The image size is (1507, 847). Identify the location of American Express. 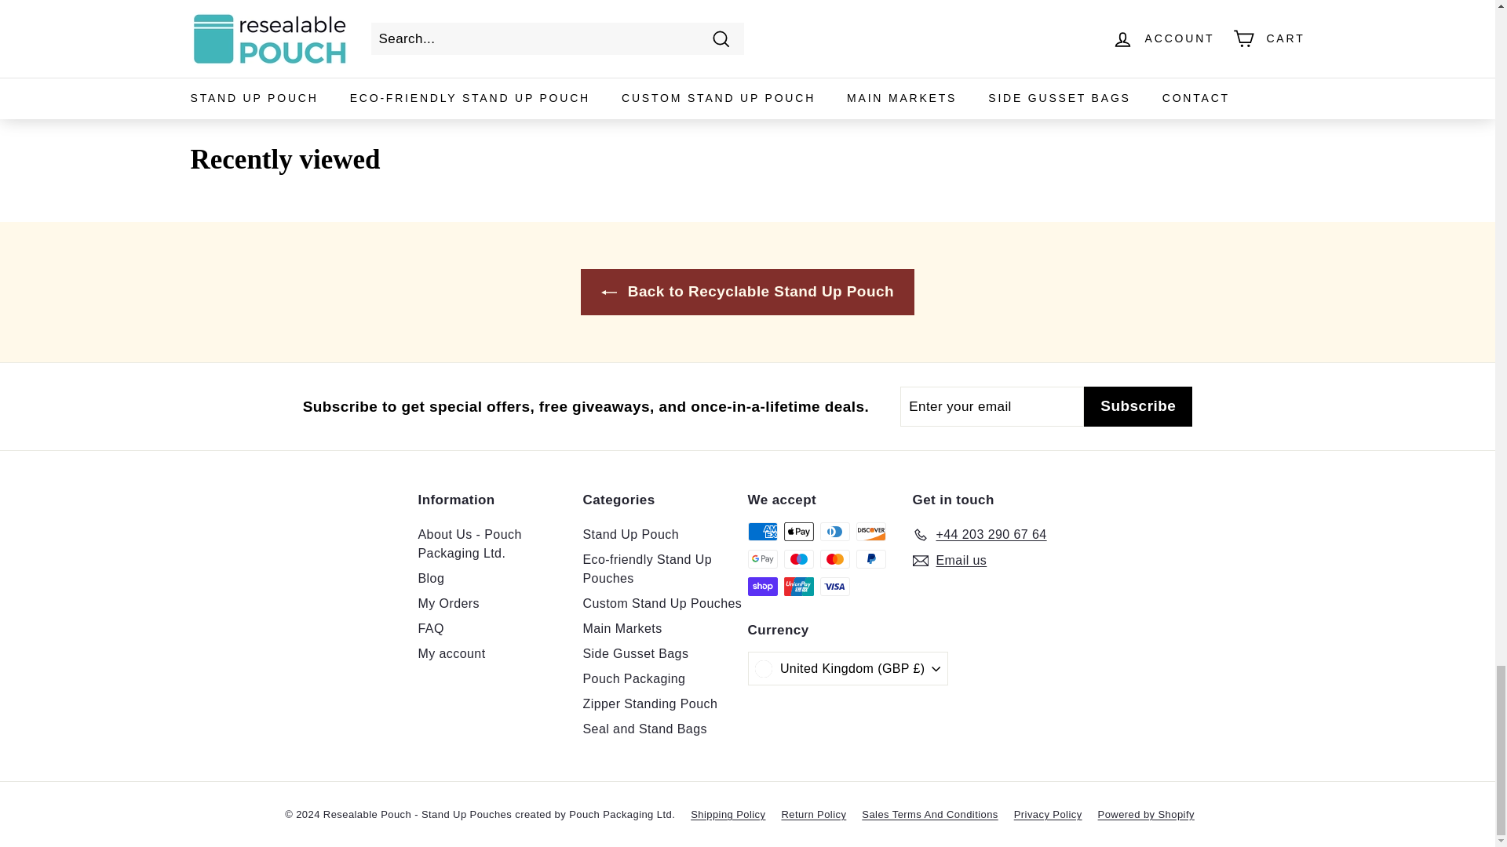
(762, 532).